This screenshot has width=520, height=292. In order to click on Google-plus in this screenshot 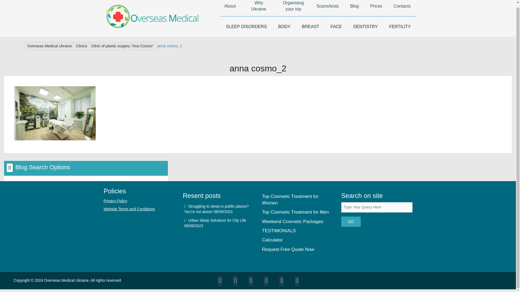, I will do `click(236, 281)`.